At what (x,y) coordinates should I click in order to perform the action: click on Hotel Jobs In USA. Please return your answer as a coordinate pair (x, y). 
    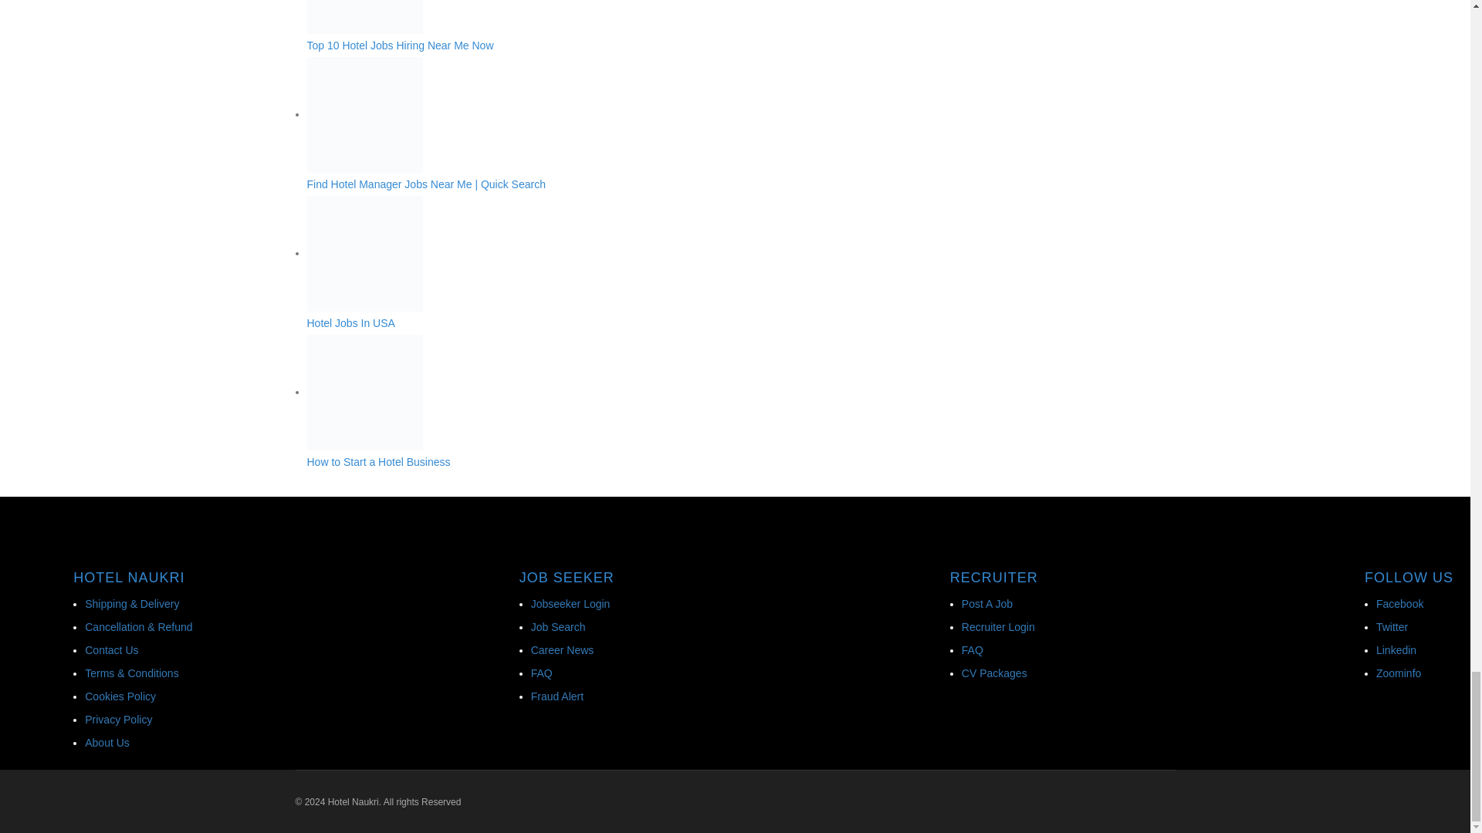
    Looking at the image, I should click on (628, 262).